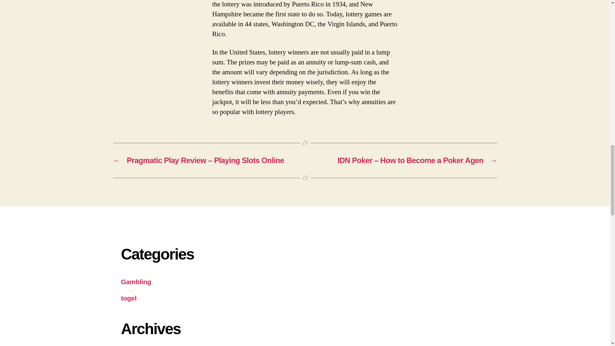 Image resolution: width=615 pixels, height=346 pixels. Describe the element at coordinates (129, 298) in the screenshot. I see `togel` at that location.